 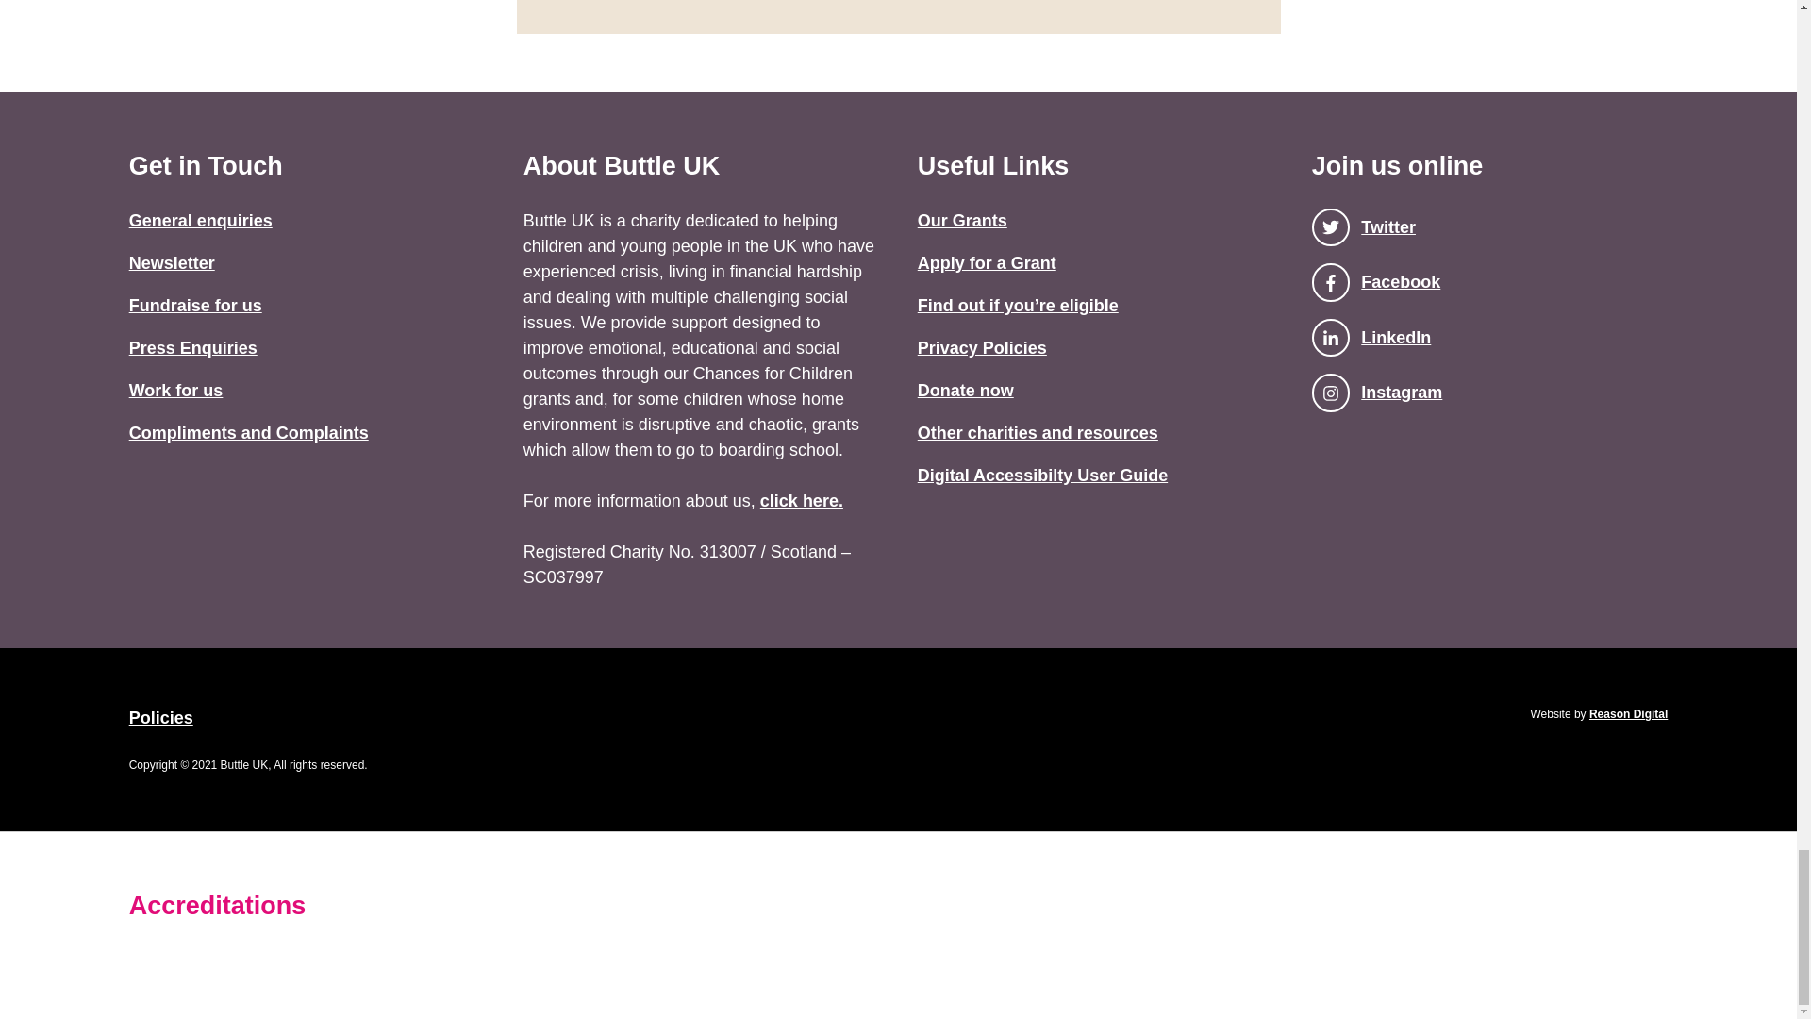 What do you see at coordinates (192, 347) in the screenshot?
I see `Press Enquiries` at bounding box center [192, 347].